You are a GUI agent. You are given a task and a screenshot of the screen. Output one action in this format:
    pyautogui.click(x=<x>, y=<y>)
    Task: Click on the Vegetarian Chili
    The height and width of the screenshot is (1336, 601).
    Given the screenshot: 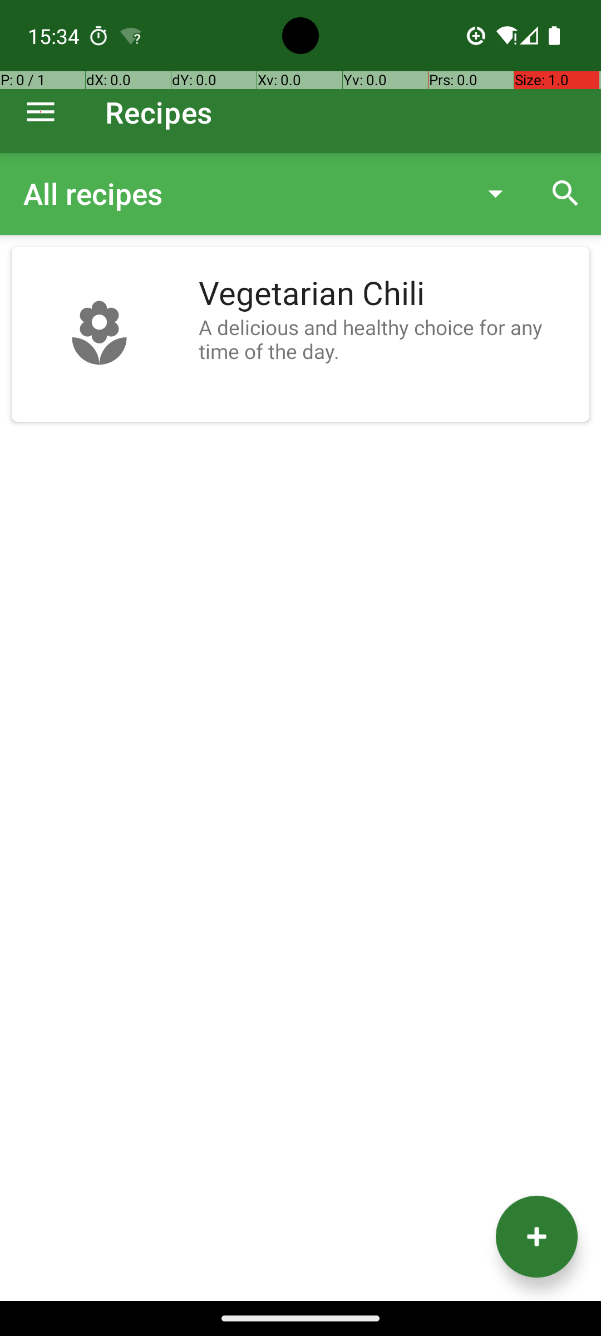 What is the action you would take?
    pyautogui.click(x=388, y=294)
    